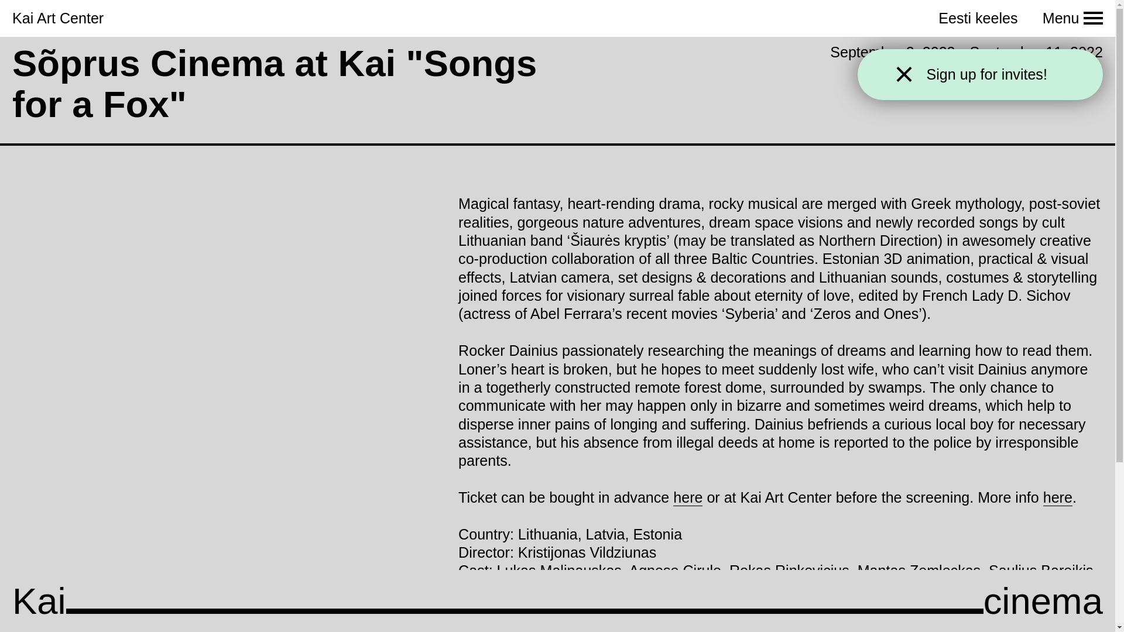 The height and width of the screenshot is (632, 1124). What do you see at coordinates (1057, 497) in the screenshot?
I see `here` at bounding box center [1057, 497].